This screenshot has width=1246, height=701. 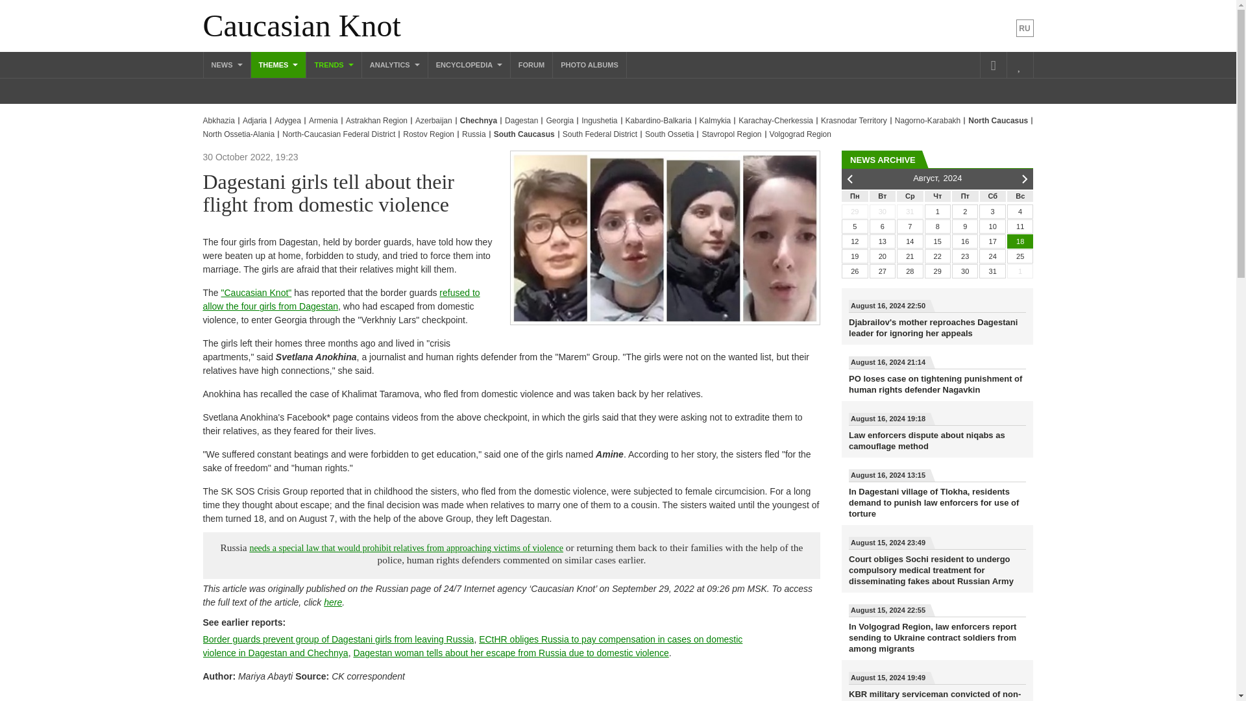 What do you see at coordinates (395, 64) in the screenshot?
I see `ANALYTICS` at bounding box center [395, 64].